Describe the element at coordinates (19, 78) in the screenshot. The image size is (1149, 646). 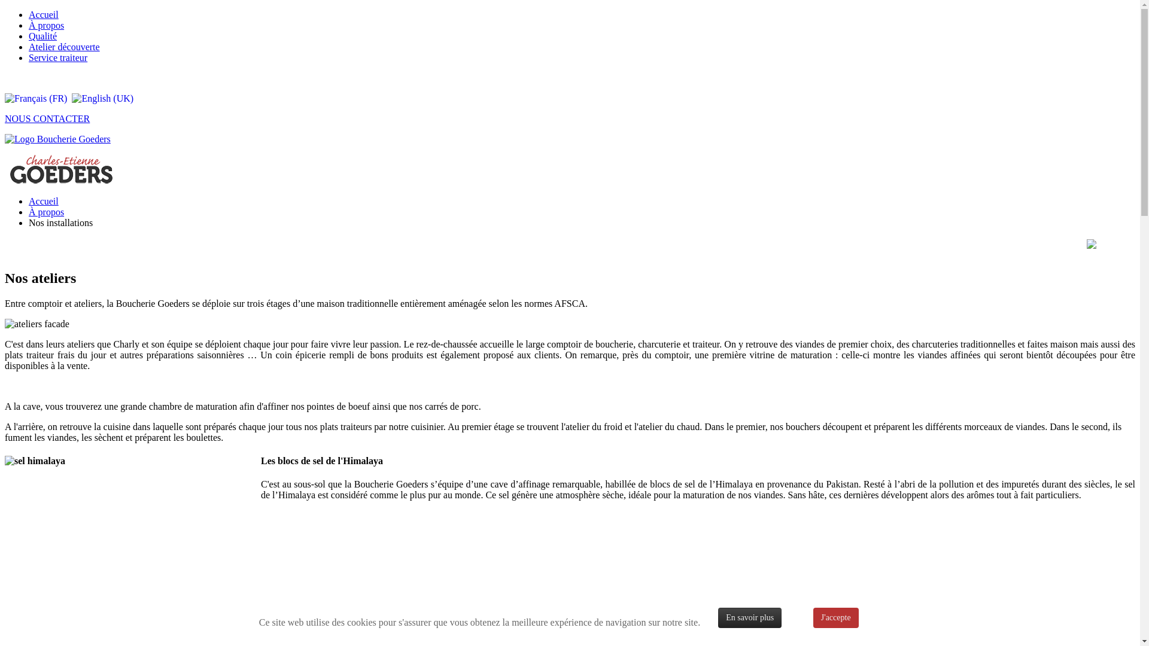
I see ` E-shop` at that location.